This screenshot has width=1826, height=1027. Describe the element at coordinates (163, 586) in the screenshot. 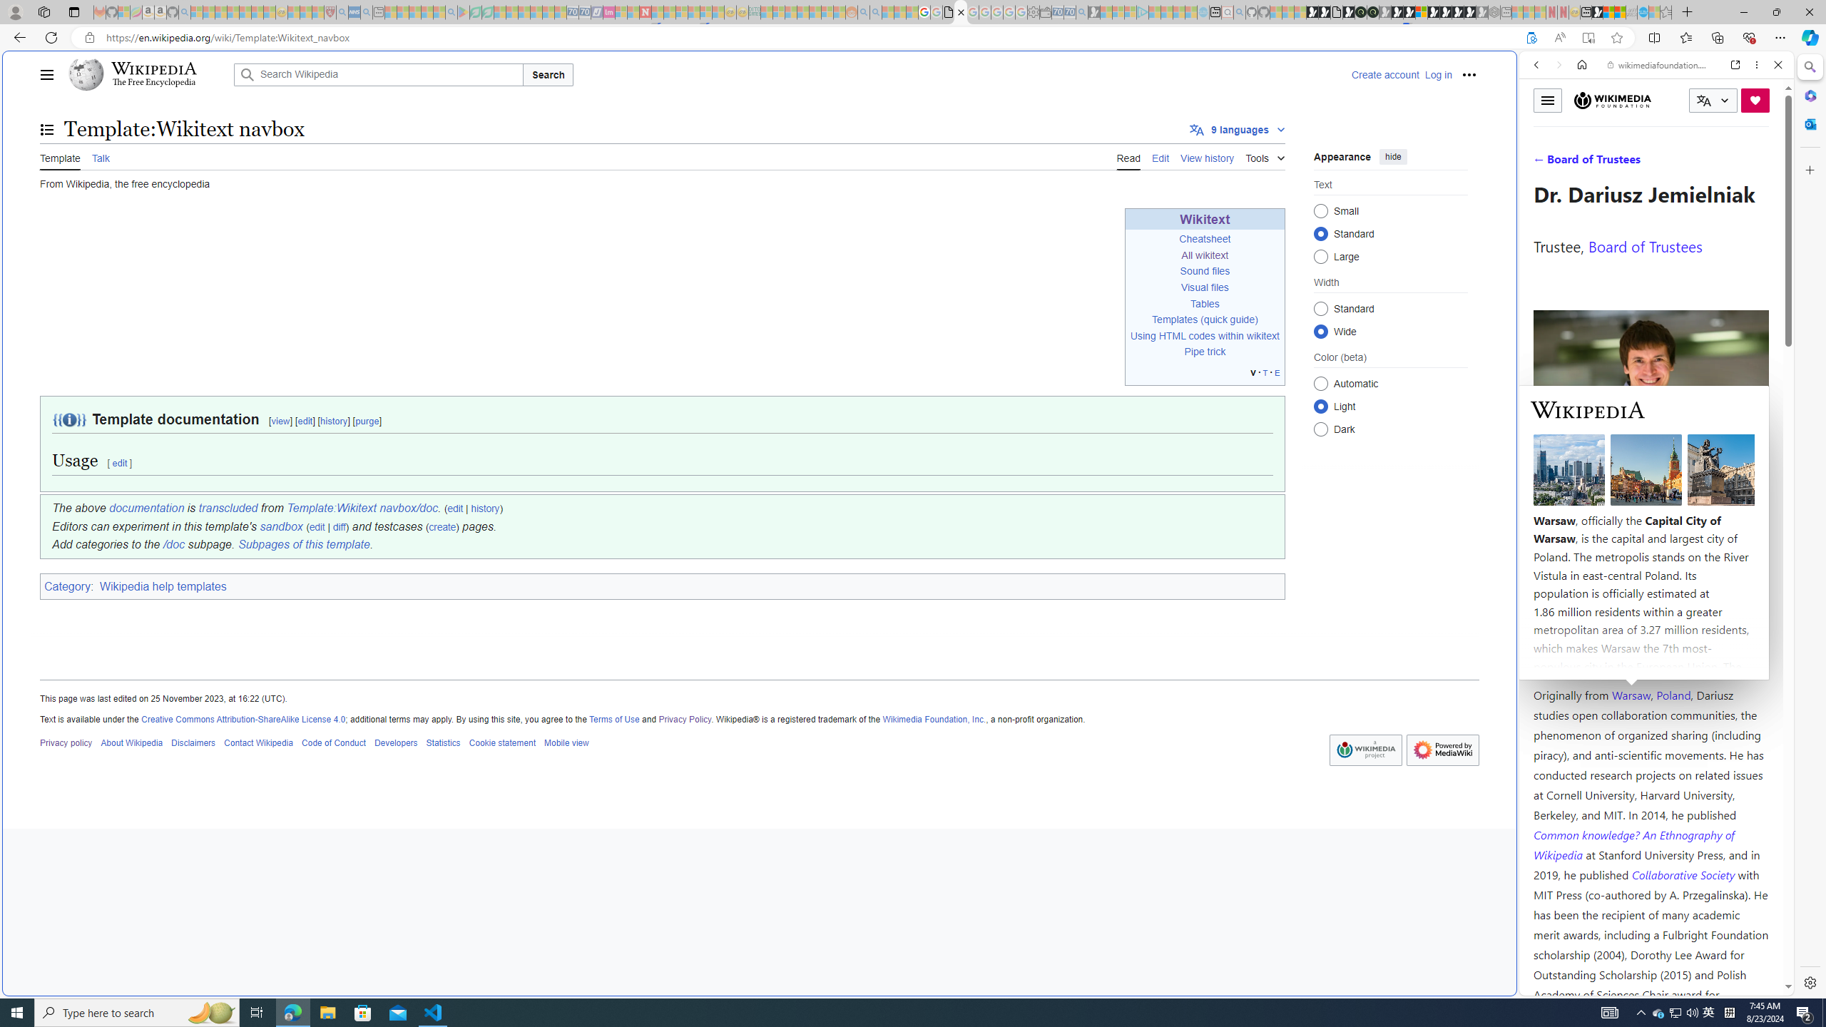

I see `Wikipedia help templates` at that location.